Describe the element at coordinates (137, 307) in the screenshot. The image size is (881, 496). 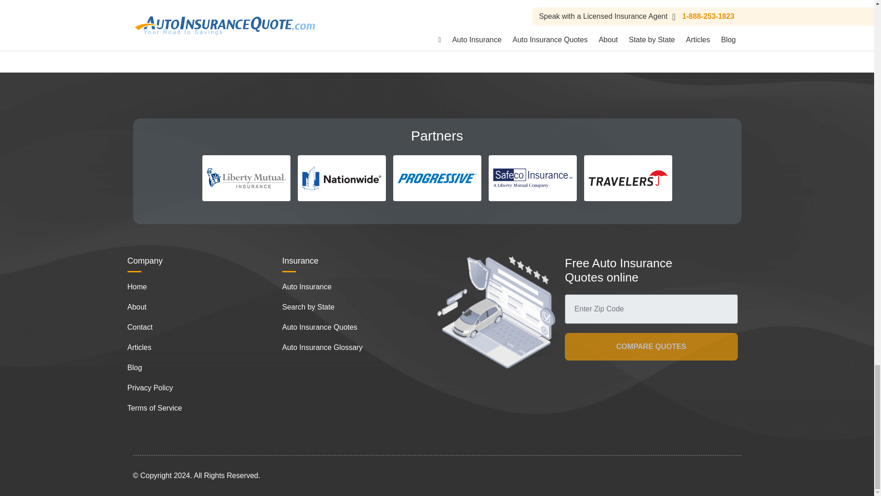
I see `About` at that location.